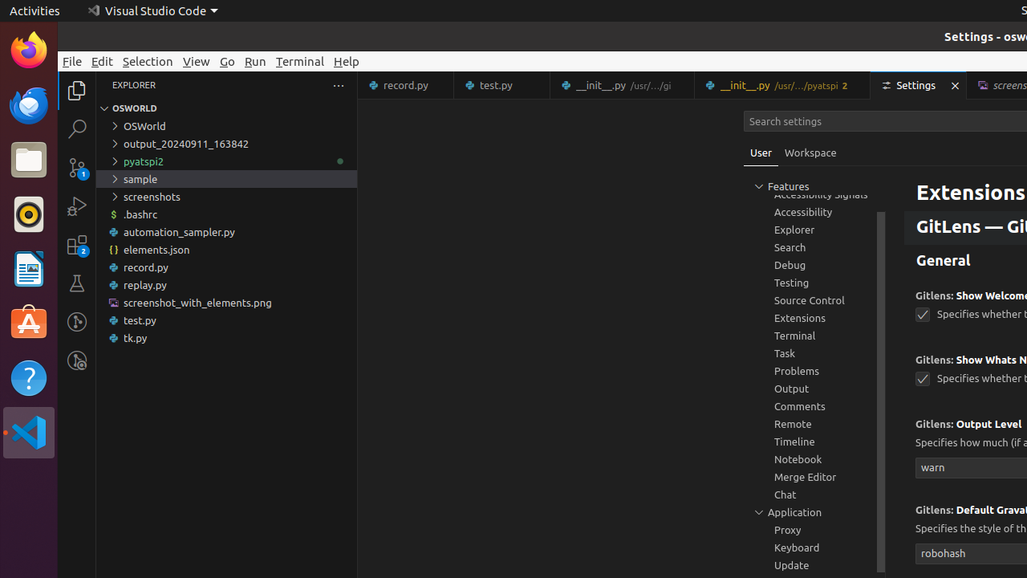  Describe the element at coordinates (226, 267) in the screenshot. I see `record.py` at that location.